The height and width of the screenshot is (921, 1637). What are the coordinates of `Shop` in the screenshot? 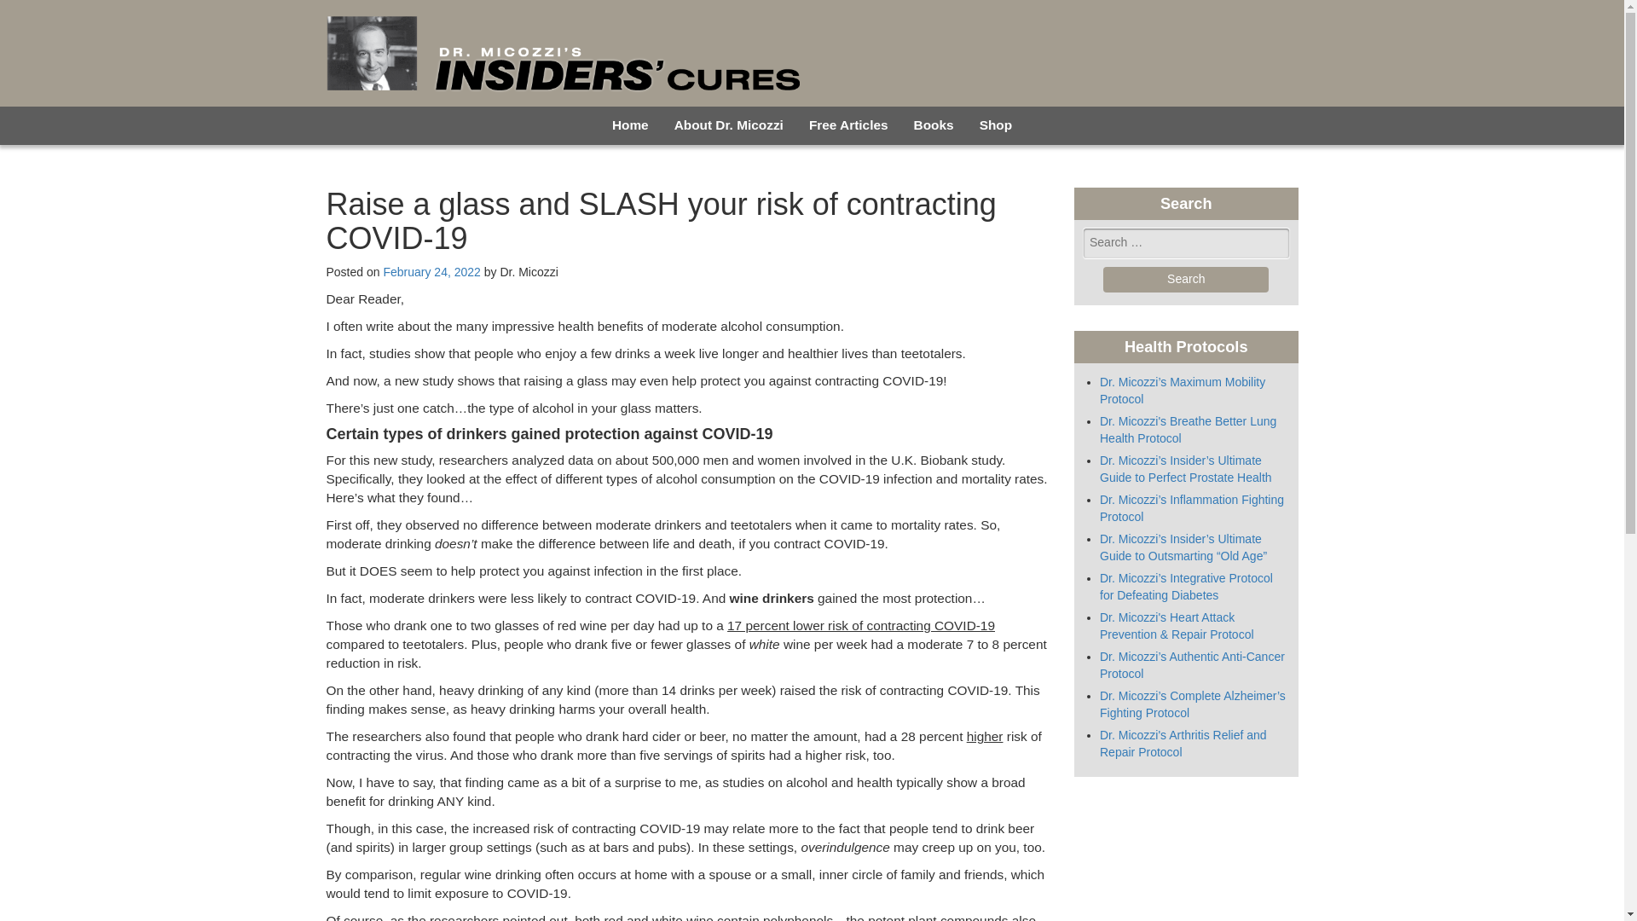 It's located at (996, 125).